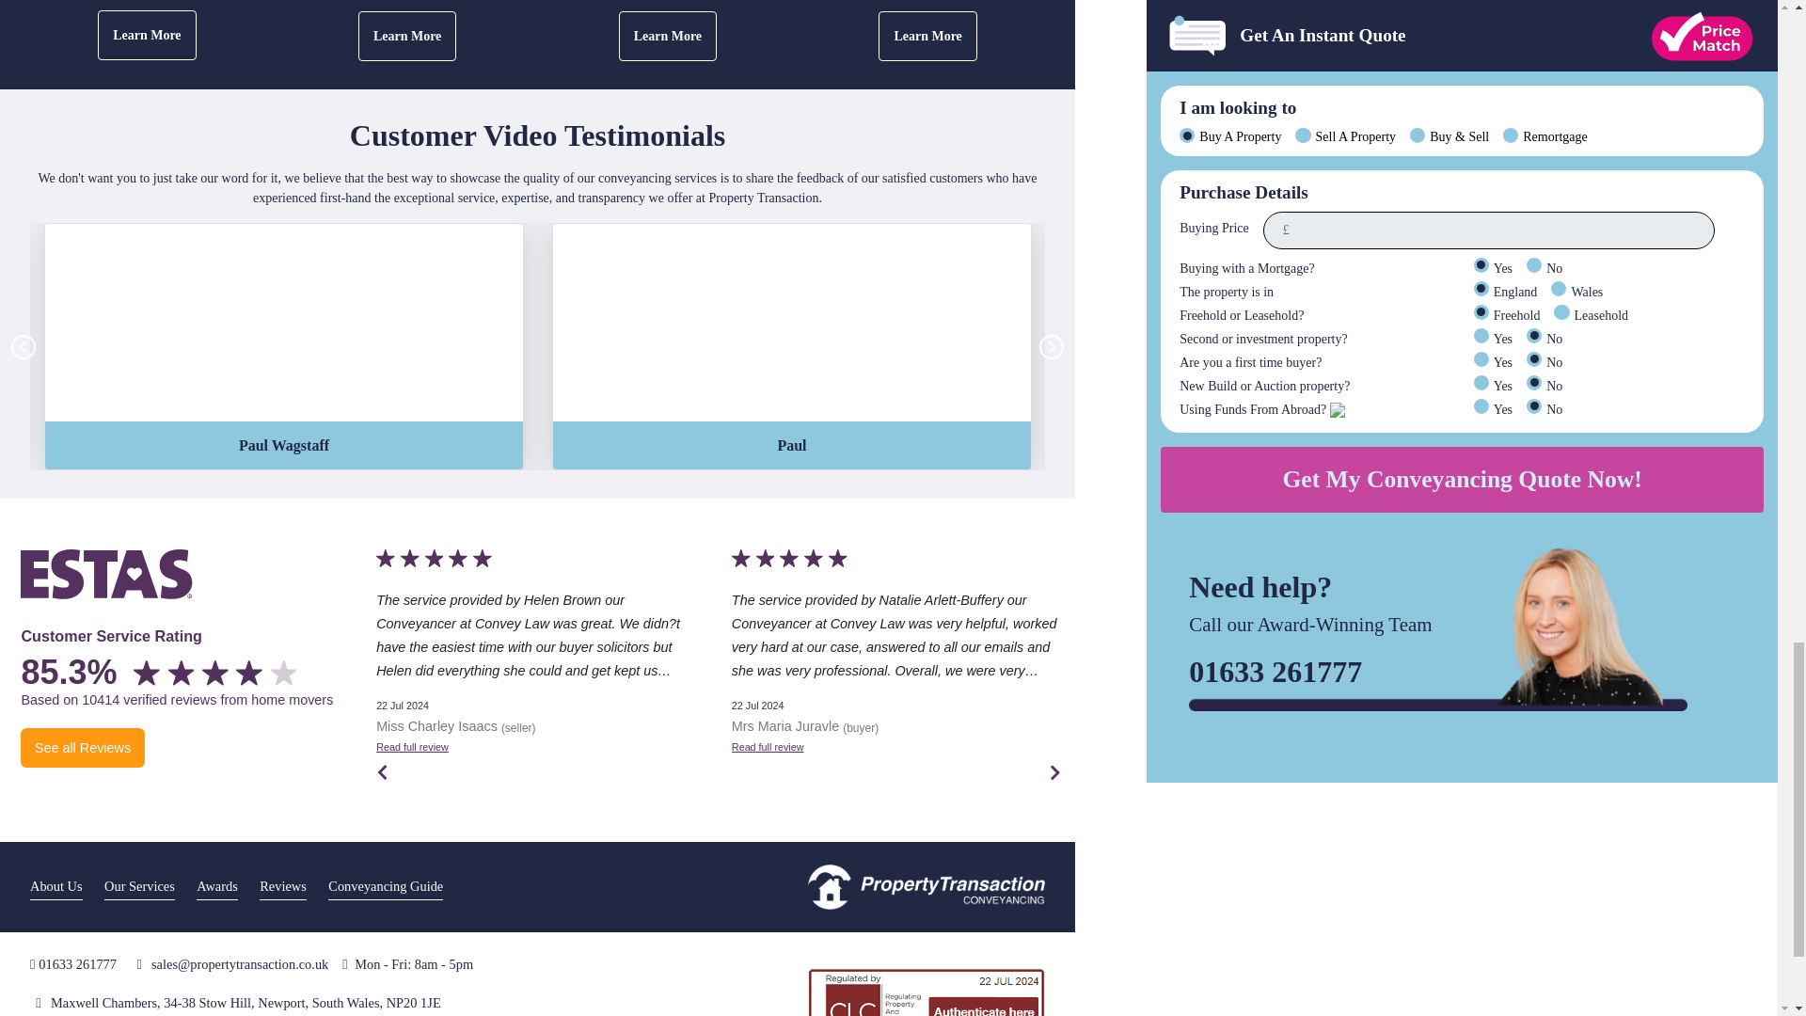  Describe the element at coordinates (792, 322) in the screenshot. I see `YouTube video player` at that location.